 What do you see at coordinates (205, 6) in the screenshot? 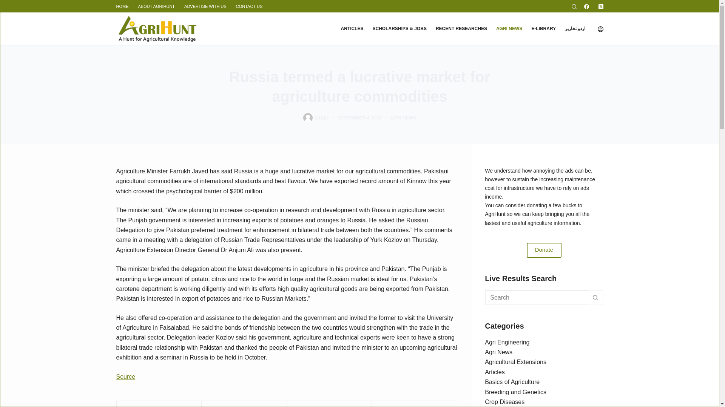
I see `ADVERTISE WITH US` at bounding box center [205, 6].